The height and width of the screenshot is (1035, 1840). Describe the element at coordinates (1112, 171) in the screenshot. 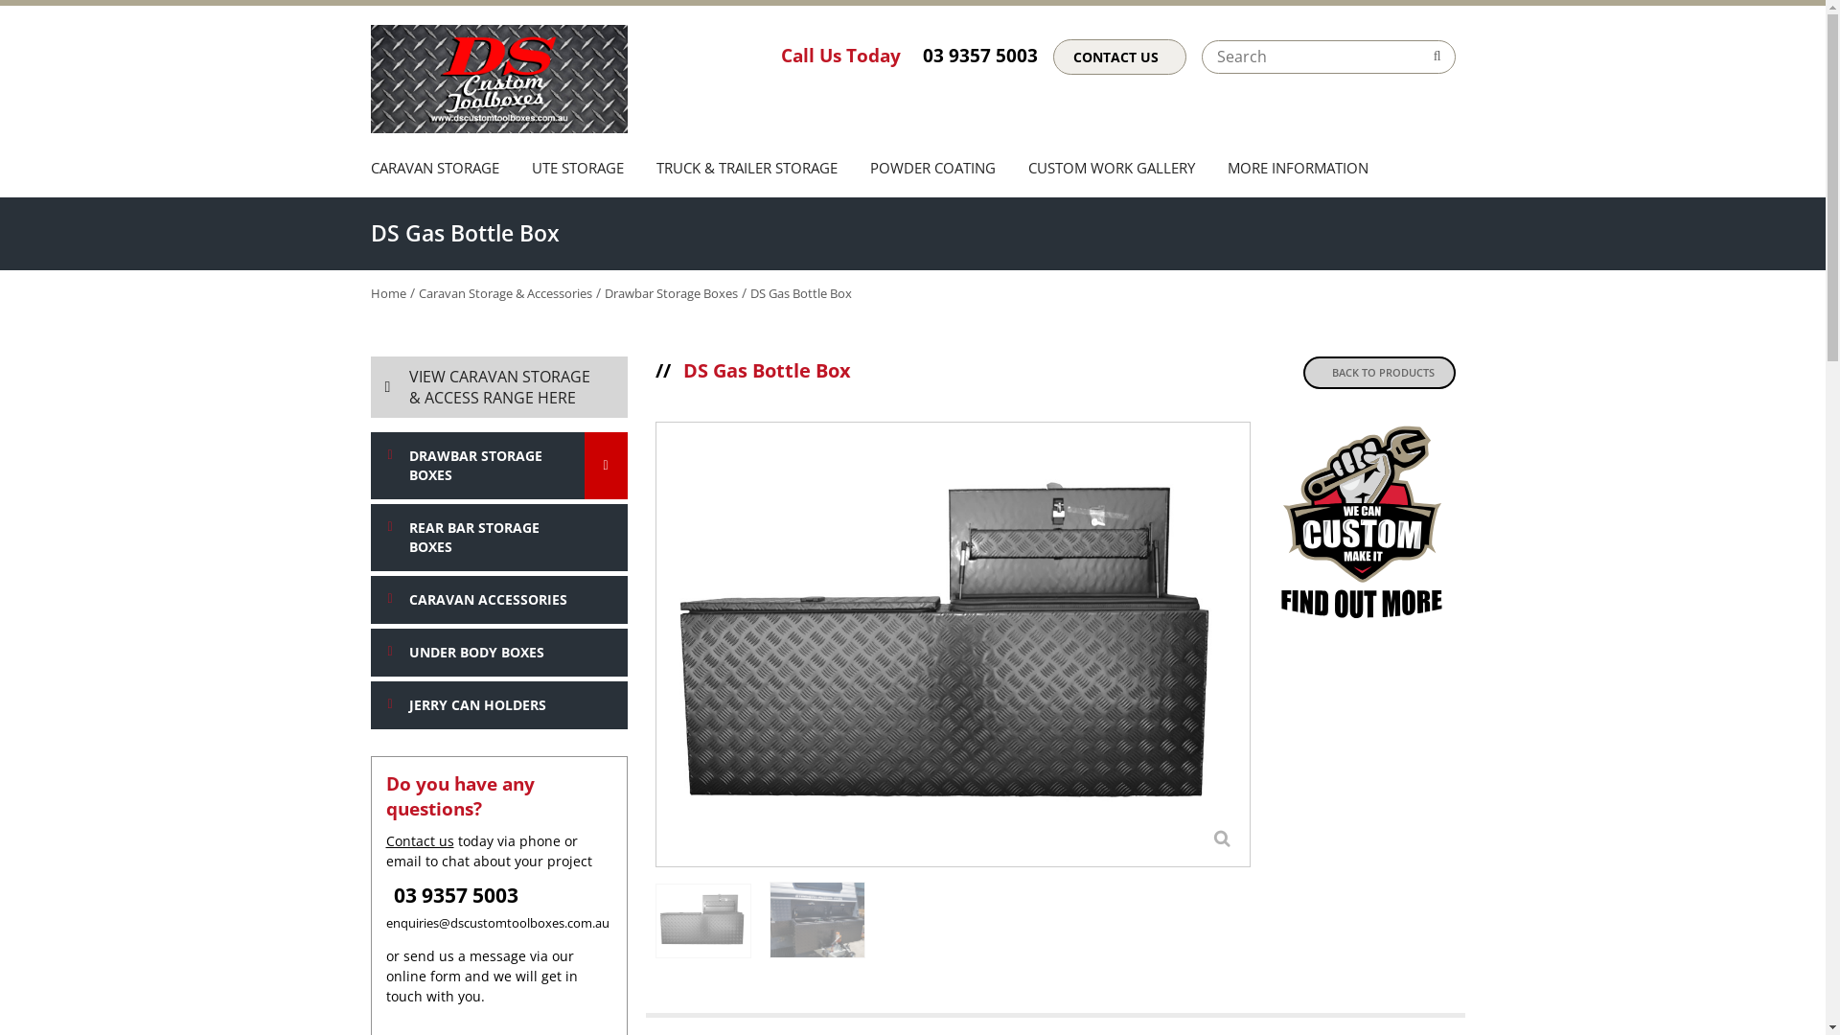

I see `CUSTOM WORK GALLERY` at that location.